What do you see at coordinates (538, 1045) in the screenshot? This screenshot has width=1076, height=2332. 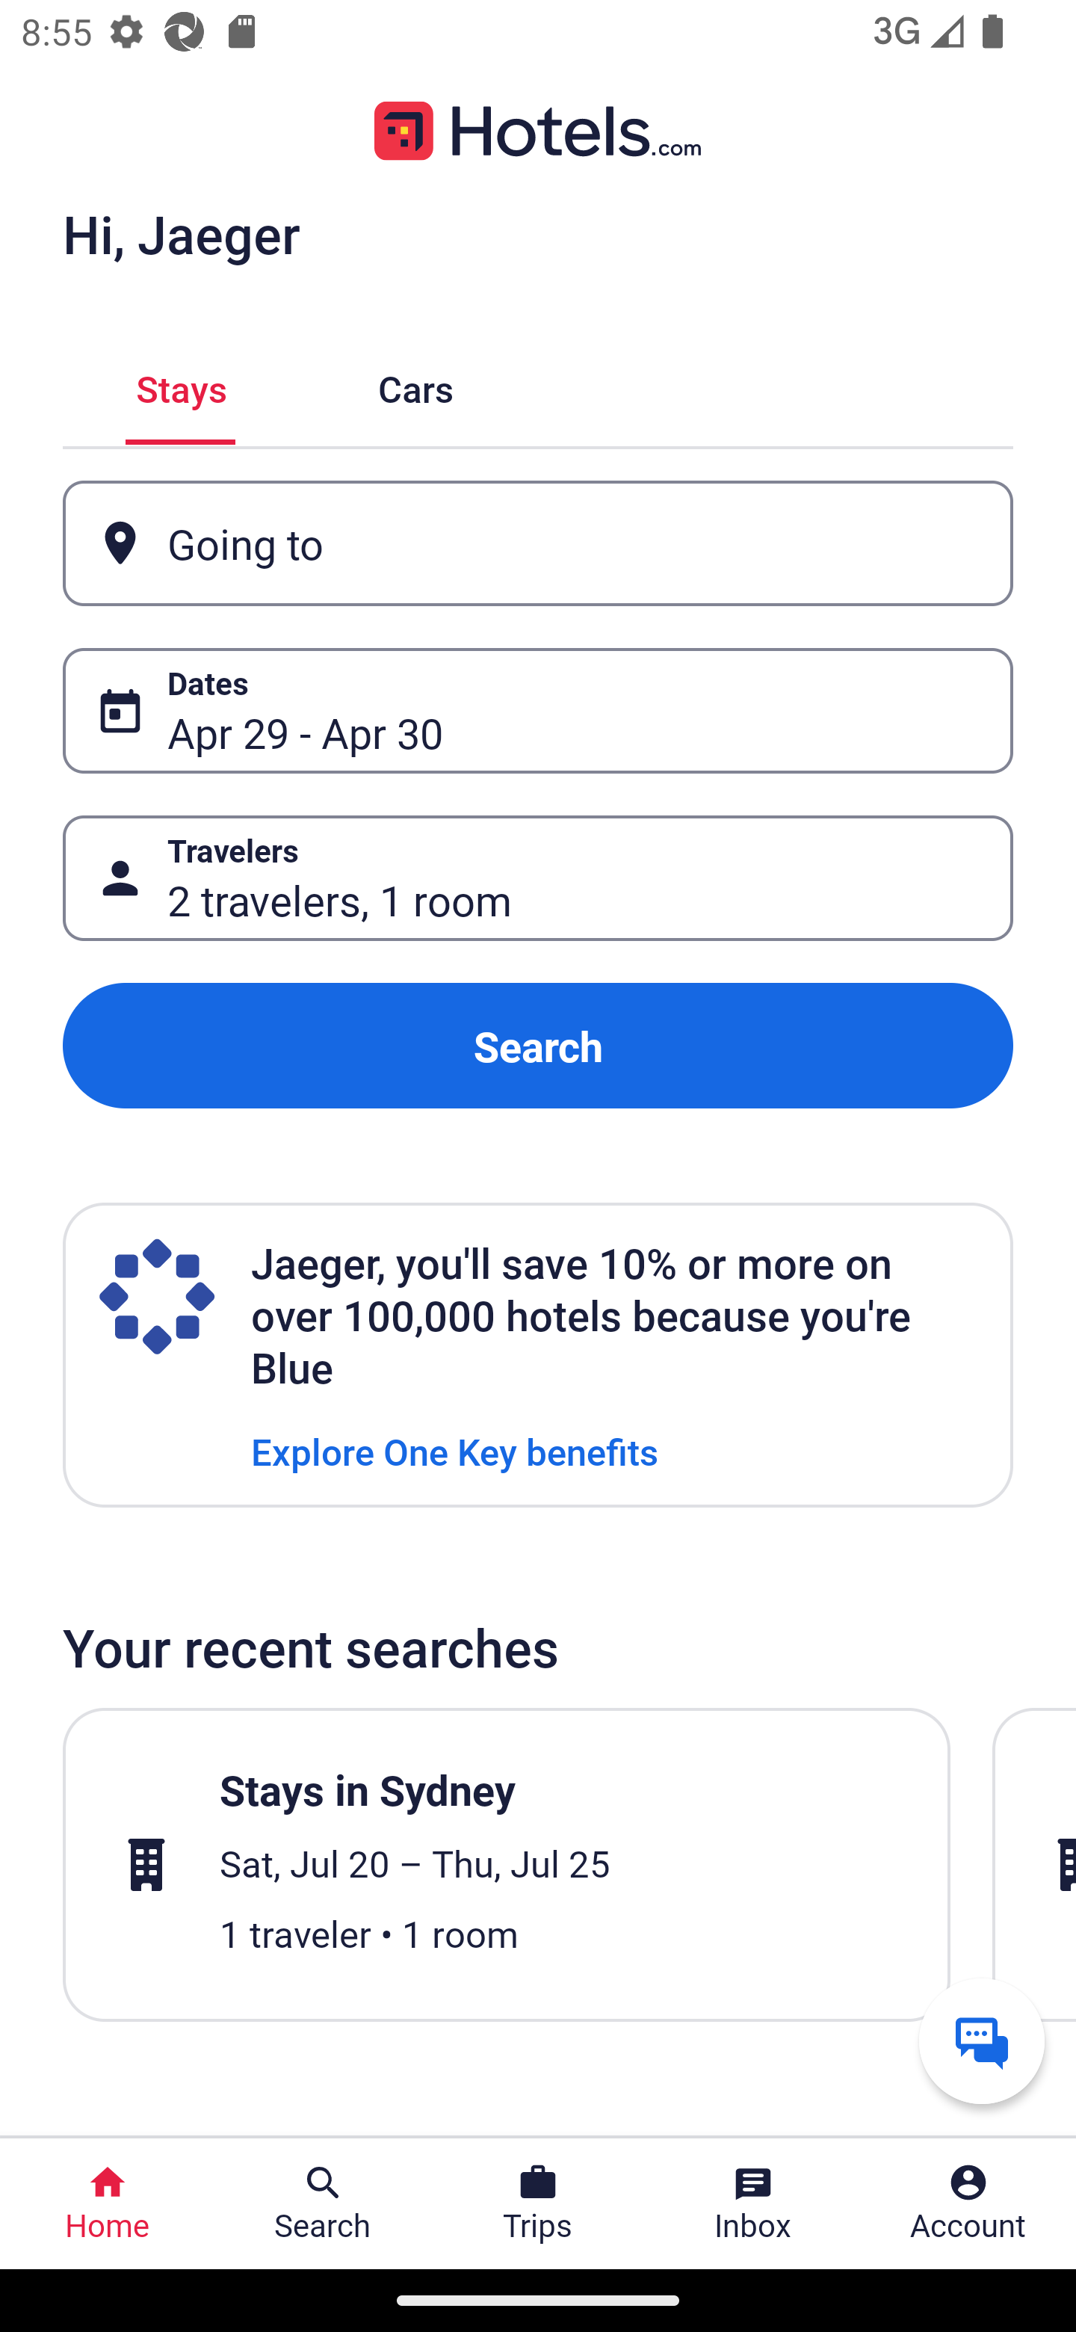 I see `Search` at bounding box center [538, 1045].